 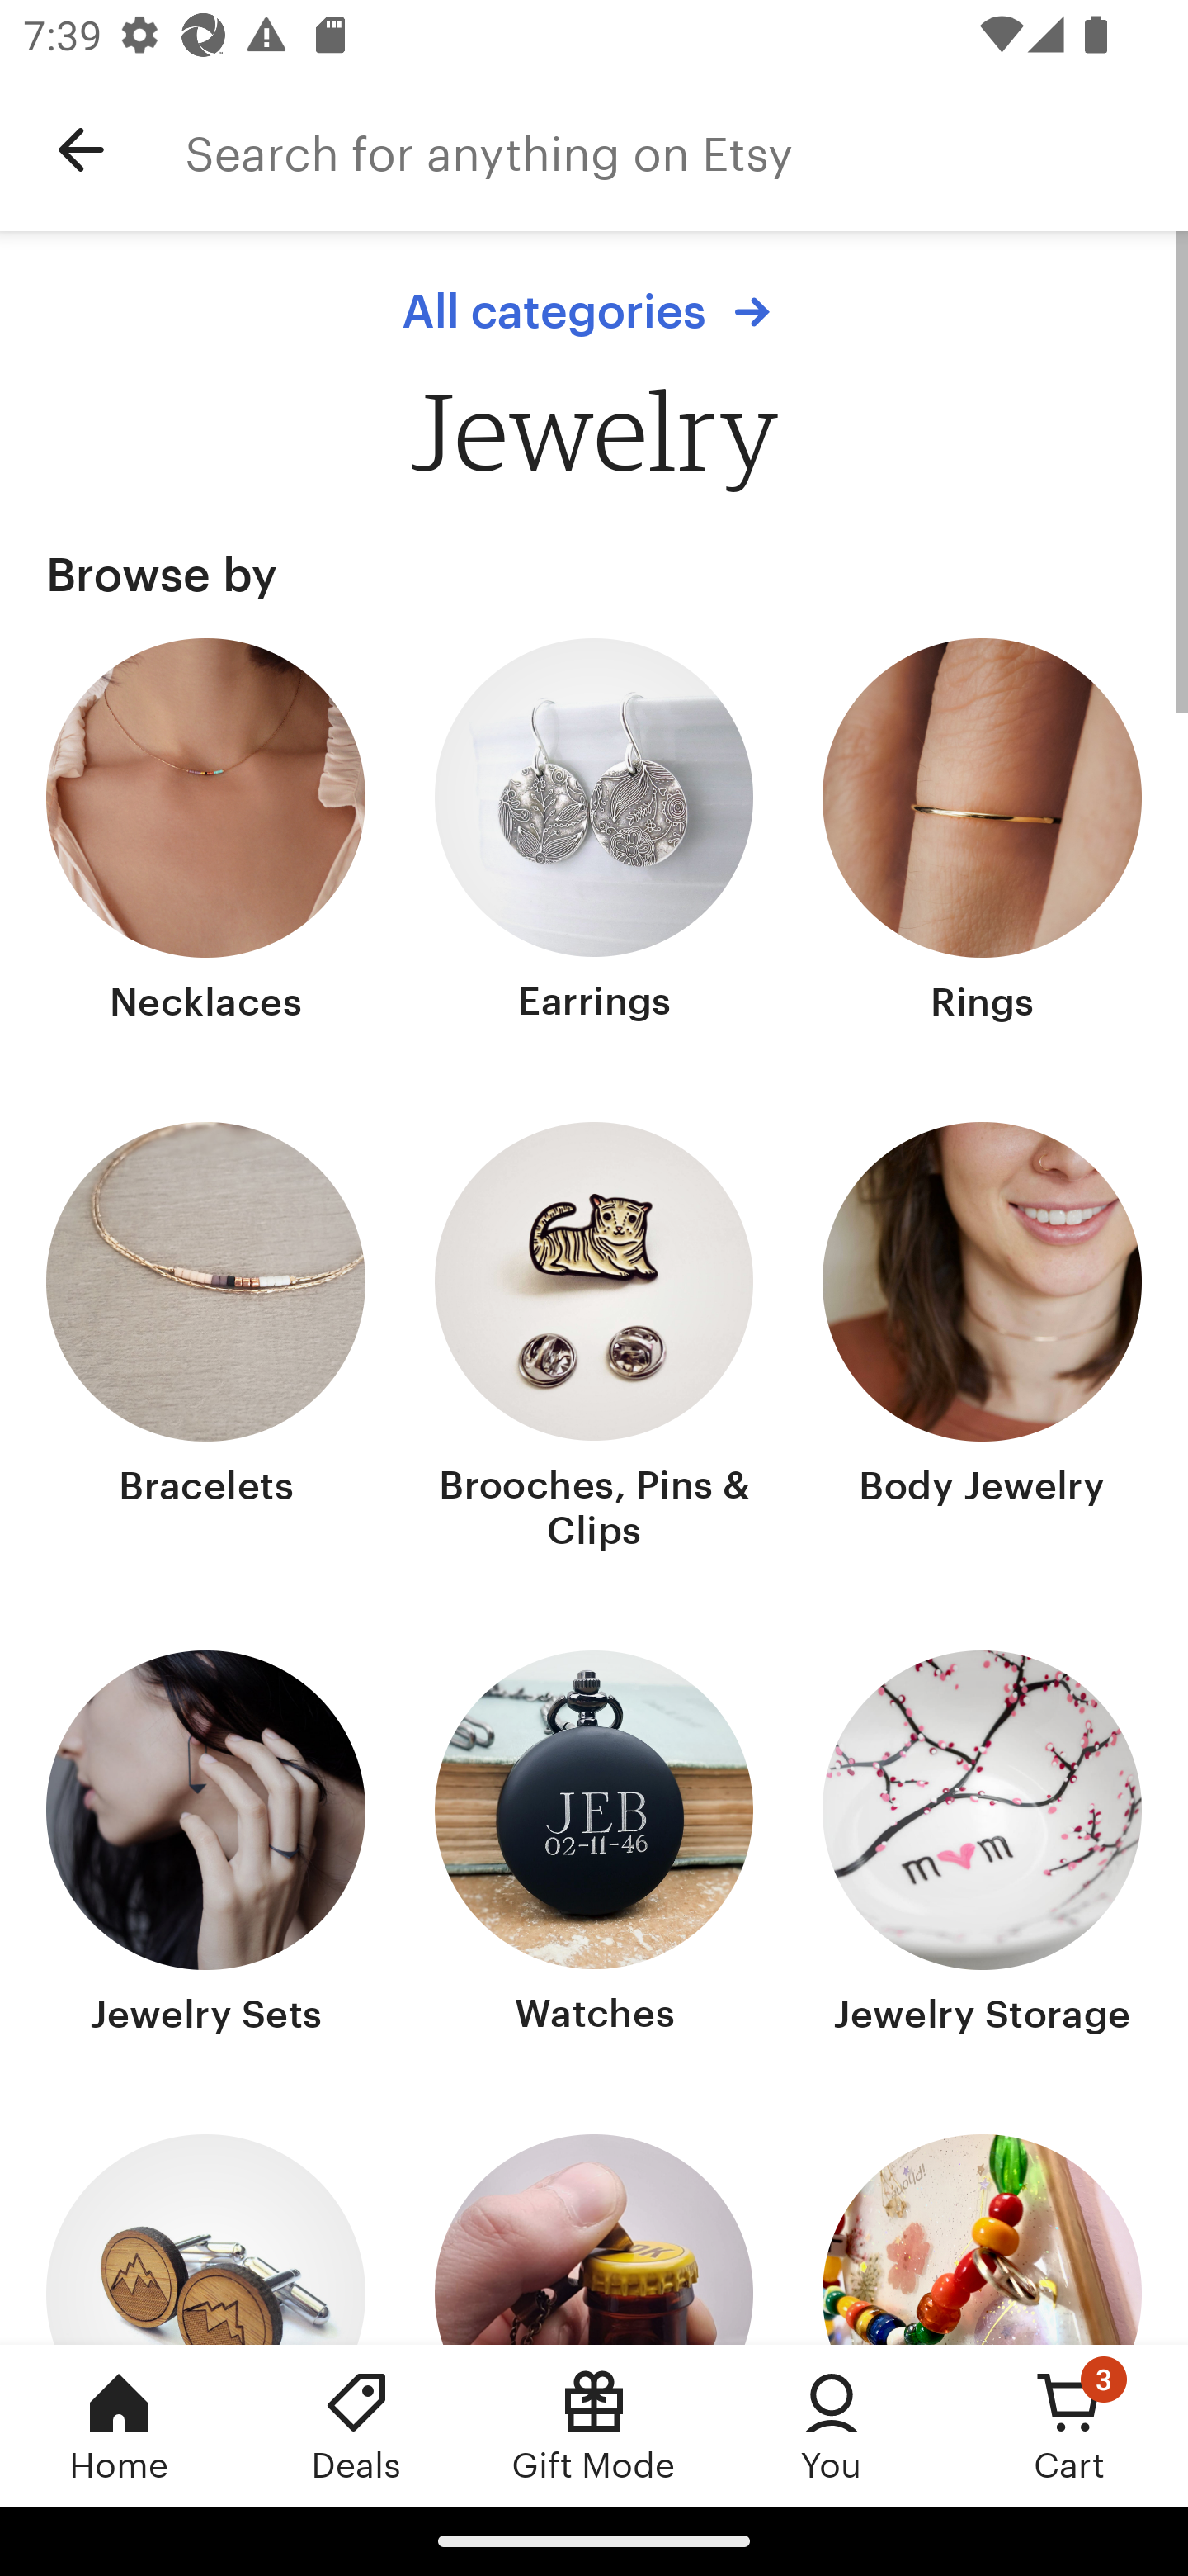 I want to click on Deals, so click(x=356, y=2425).